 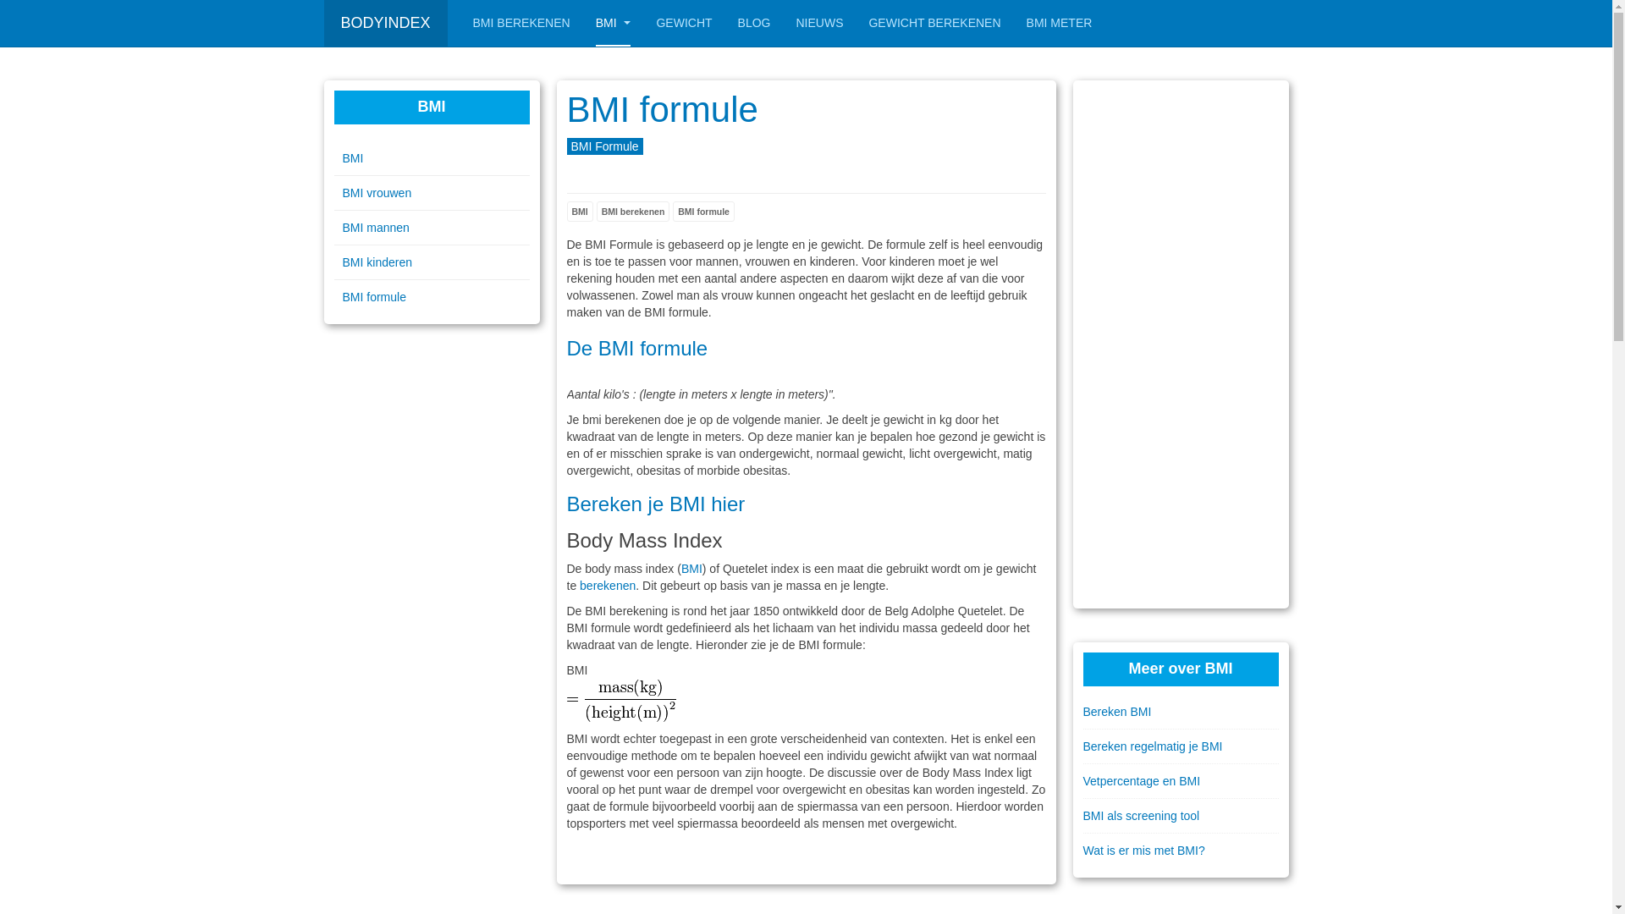 What do you see at coordinates (432, 228) in the screenshot?
I see `BMI mannen` at bounding box center [432, 228].